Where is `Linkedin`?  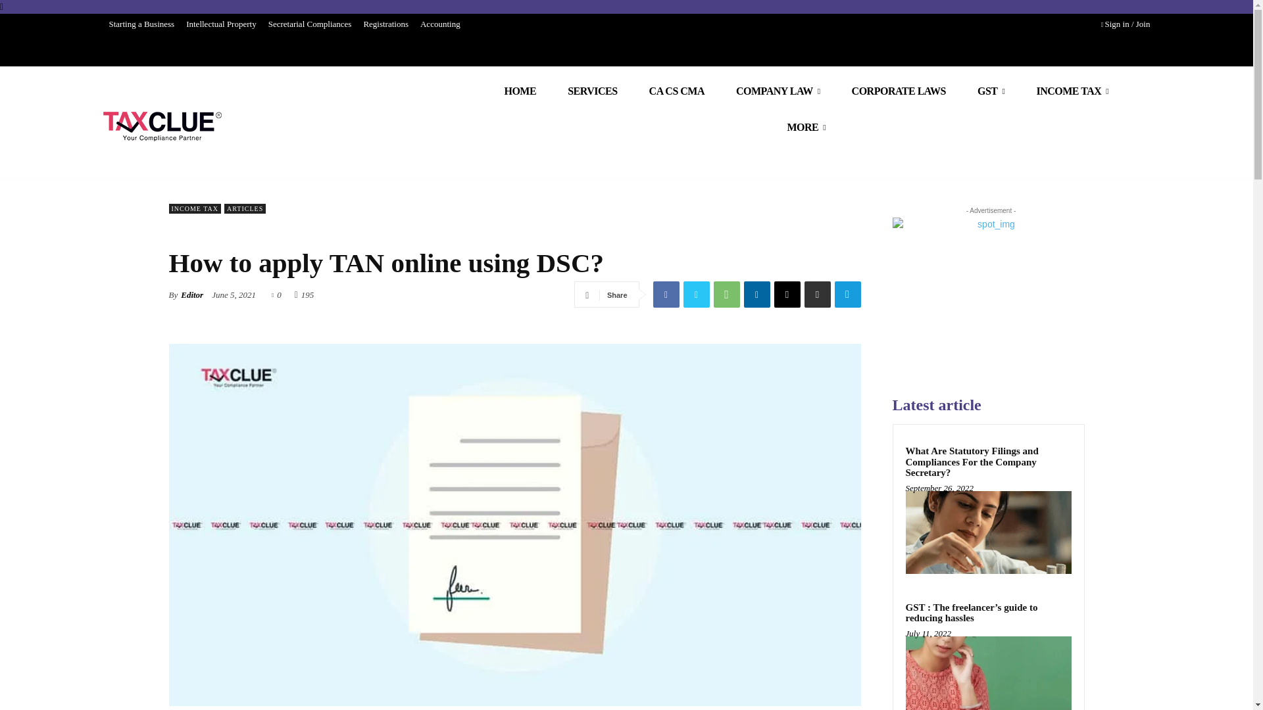
Linkedin is located at coordinates (756, 294).